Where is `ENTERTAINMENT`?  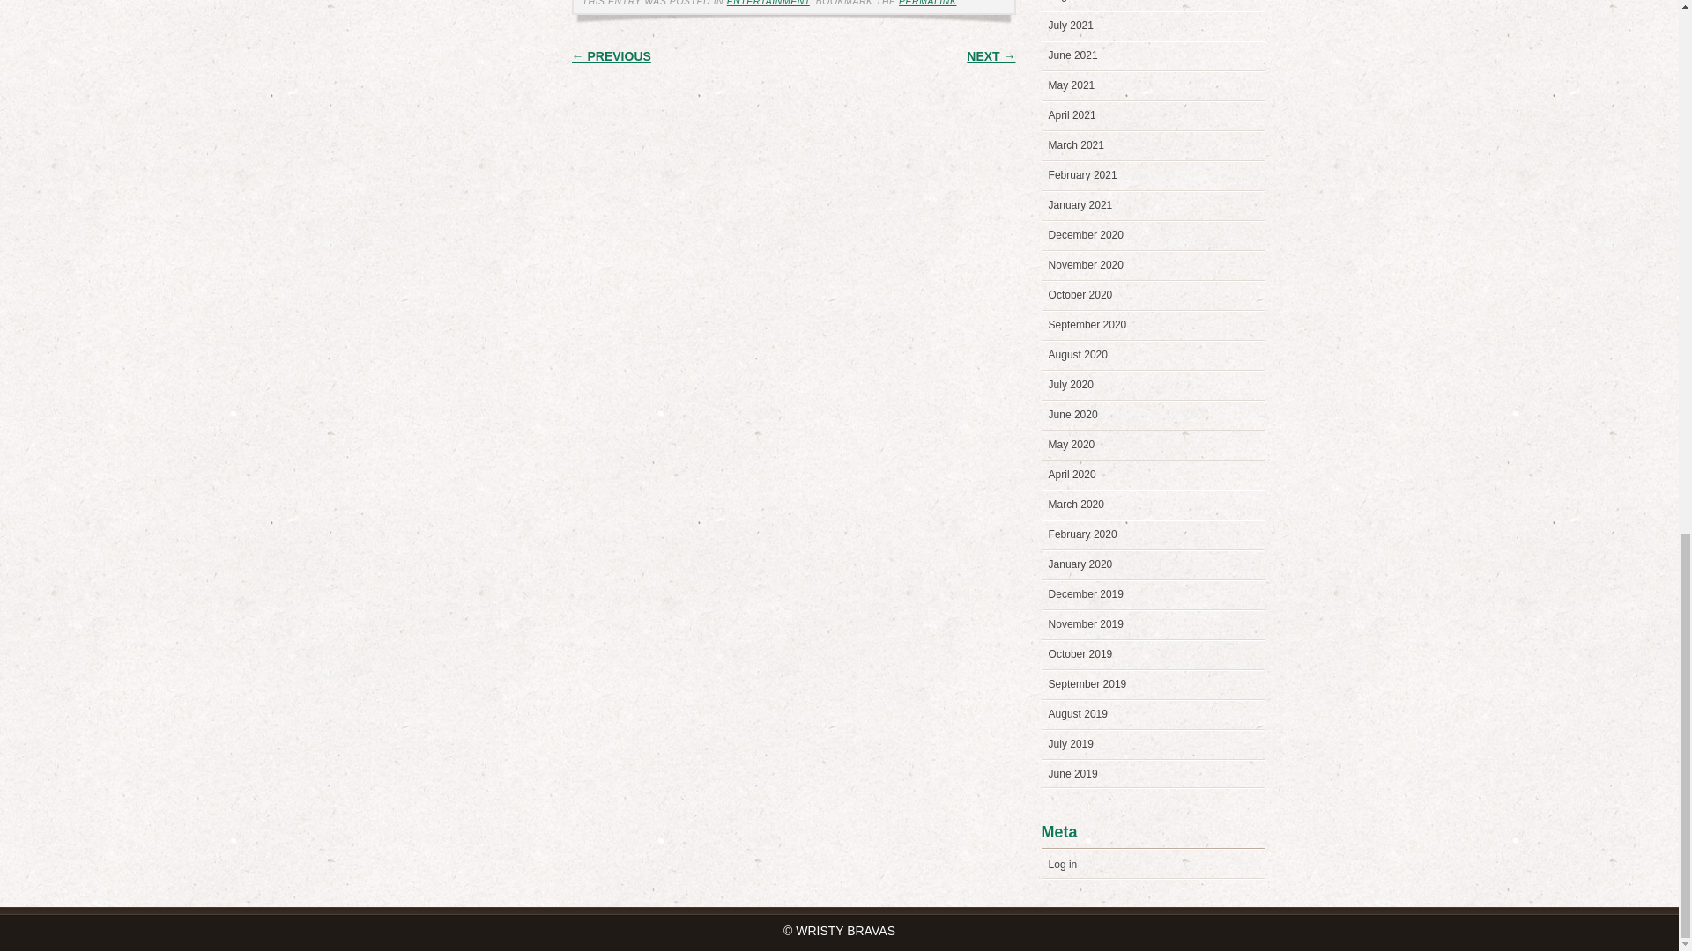
ENTERTAINMENT is located at coordinates (768, 3).